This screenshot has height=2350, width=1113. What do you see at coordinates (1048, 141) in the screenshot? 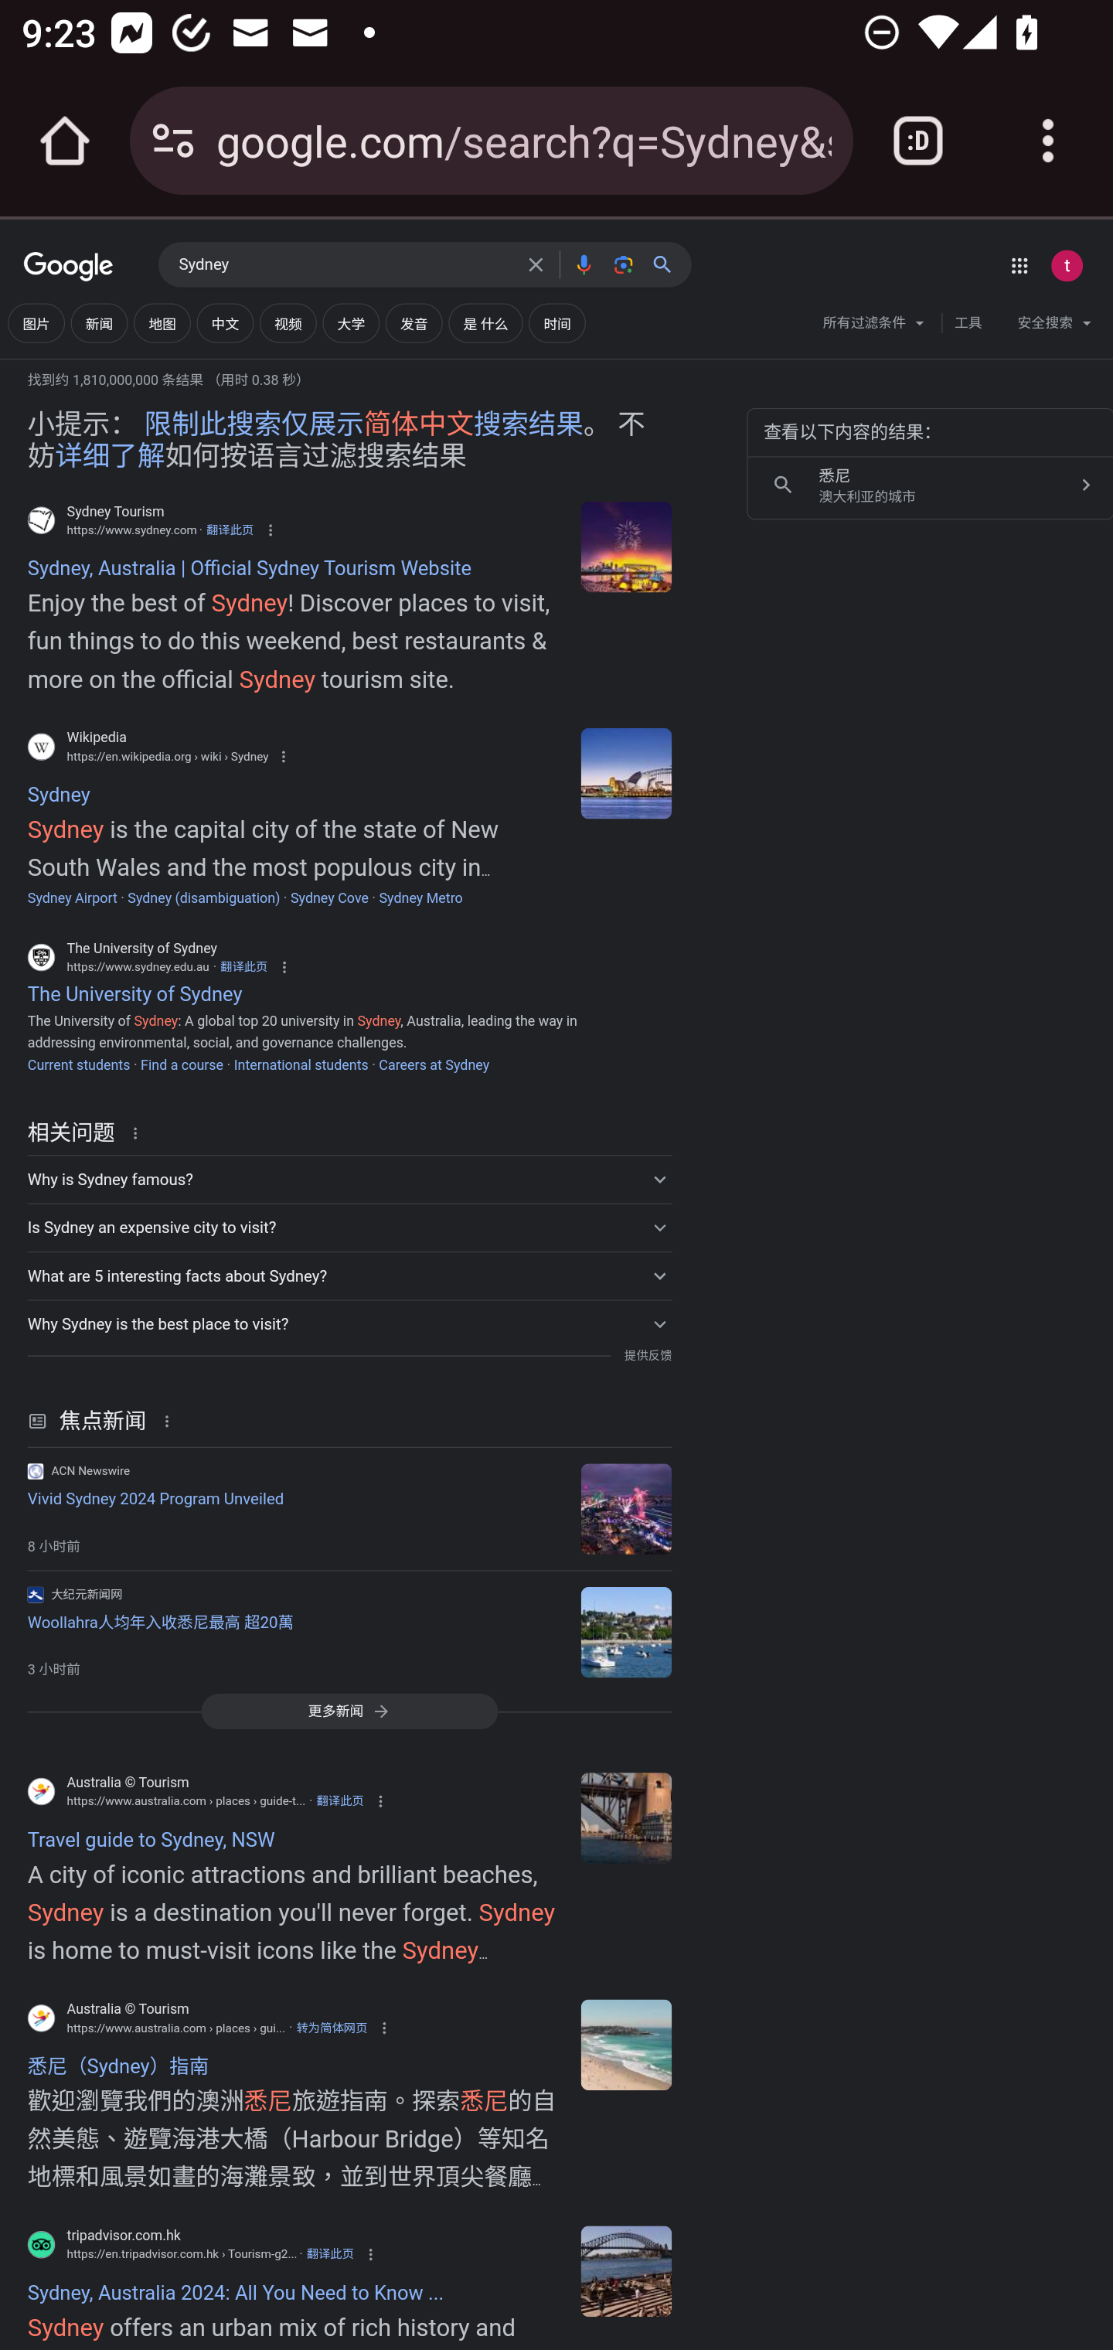
I see `Customize and control Google Chrome` at bounding box center [1048, 141].